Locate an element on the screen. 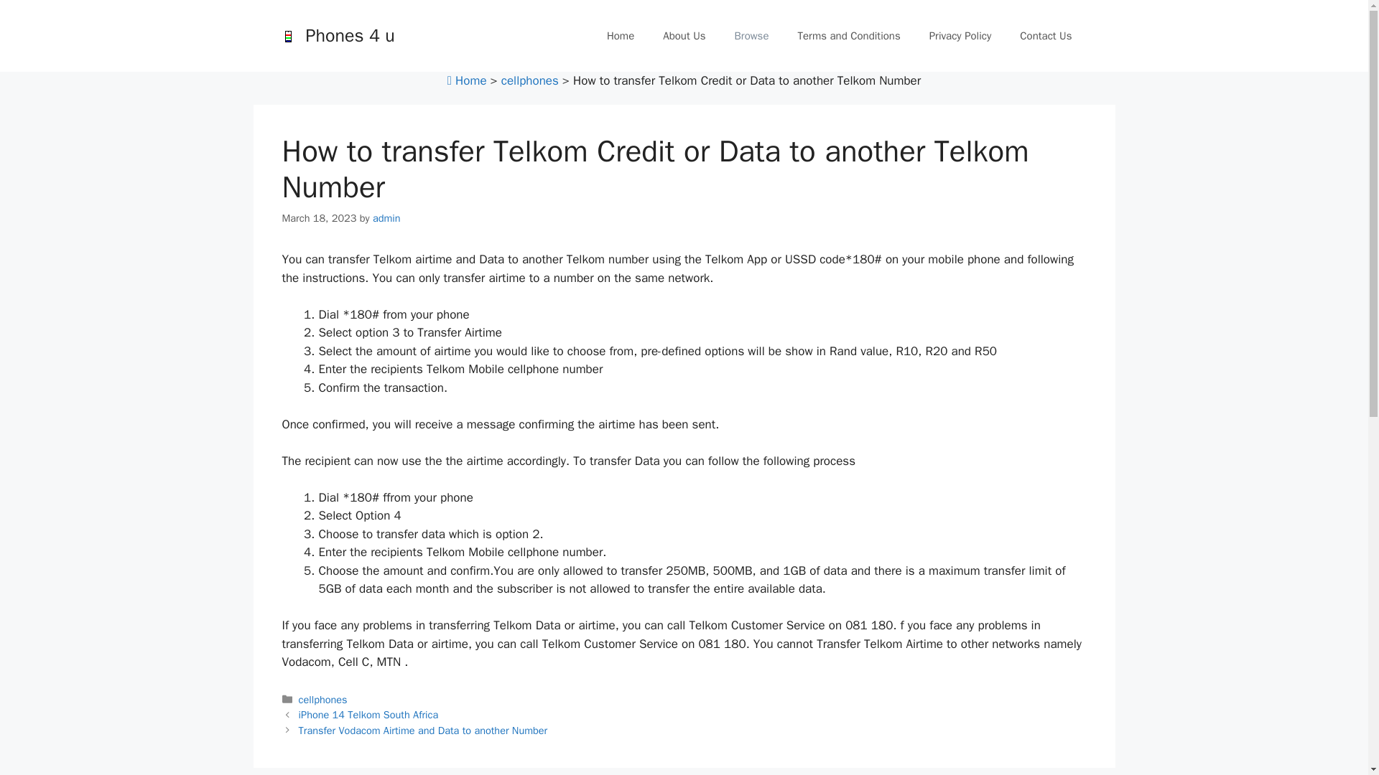 The image size is (1379, 775). iPhone 14 Telkom South Africa is located at coordinates (368, 715).